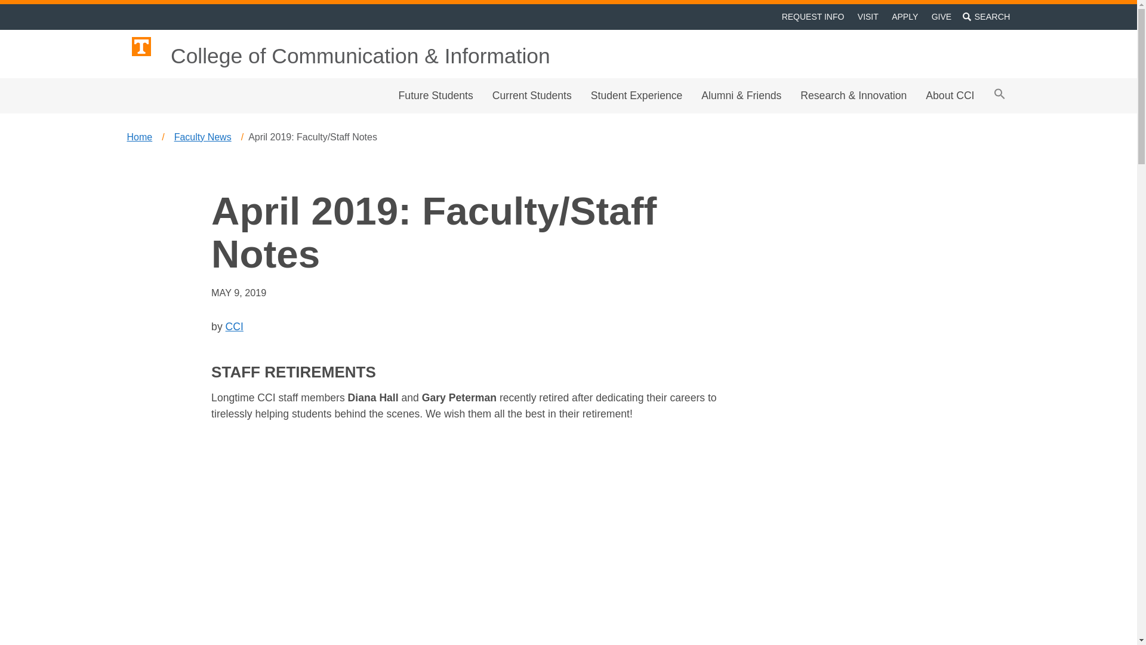  What do you see at coordinates (941, 17) in the screenshot?
I see `GIVE` at bounding box center [941, 17].